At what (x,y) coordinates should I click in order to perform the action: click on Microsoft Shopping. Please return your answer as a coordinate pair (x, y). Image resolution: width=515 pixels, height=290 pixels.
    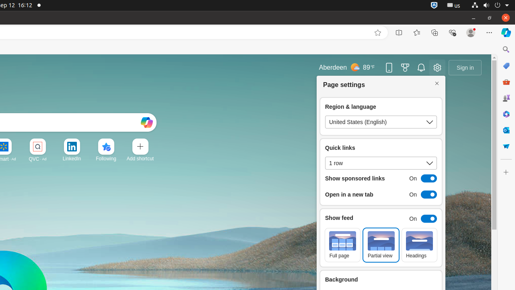
    Looking at the image, I should click on (506, 66).